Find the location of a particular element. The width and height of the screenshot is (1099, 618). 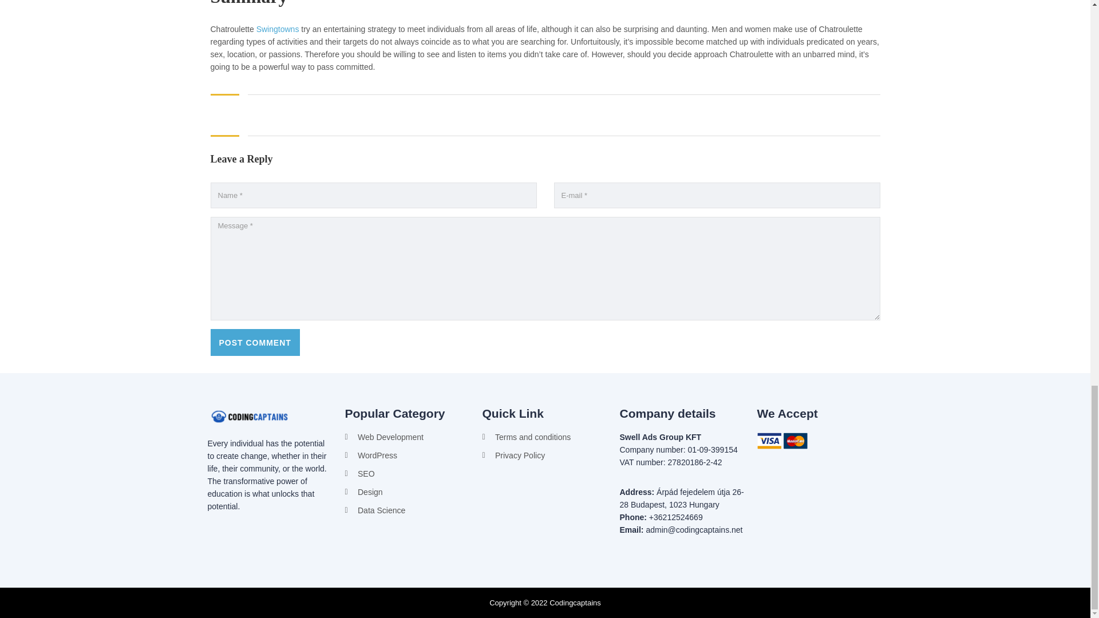

WordPress is located at coordinates (408, 455).